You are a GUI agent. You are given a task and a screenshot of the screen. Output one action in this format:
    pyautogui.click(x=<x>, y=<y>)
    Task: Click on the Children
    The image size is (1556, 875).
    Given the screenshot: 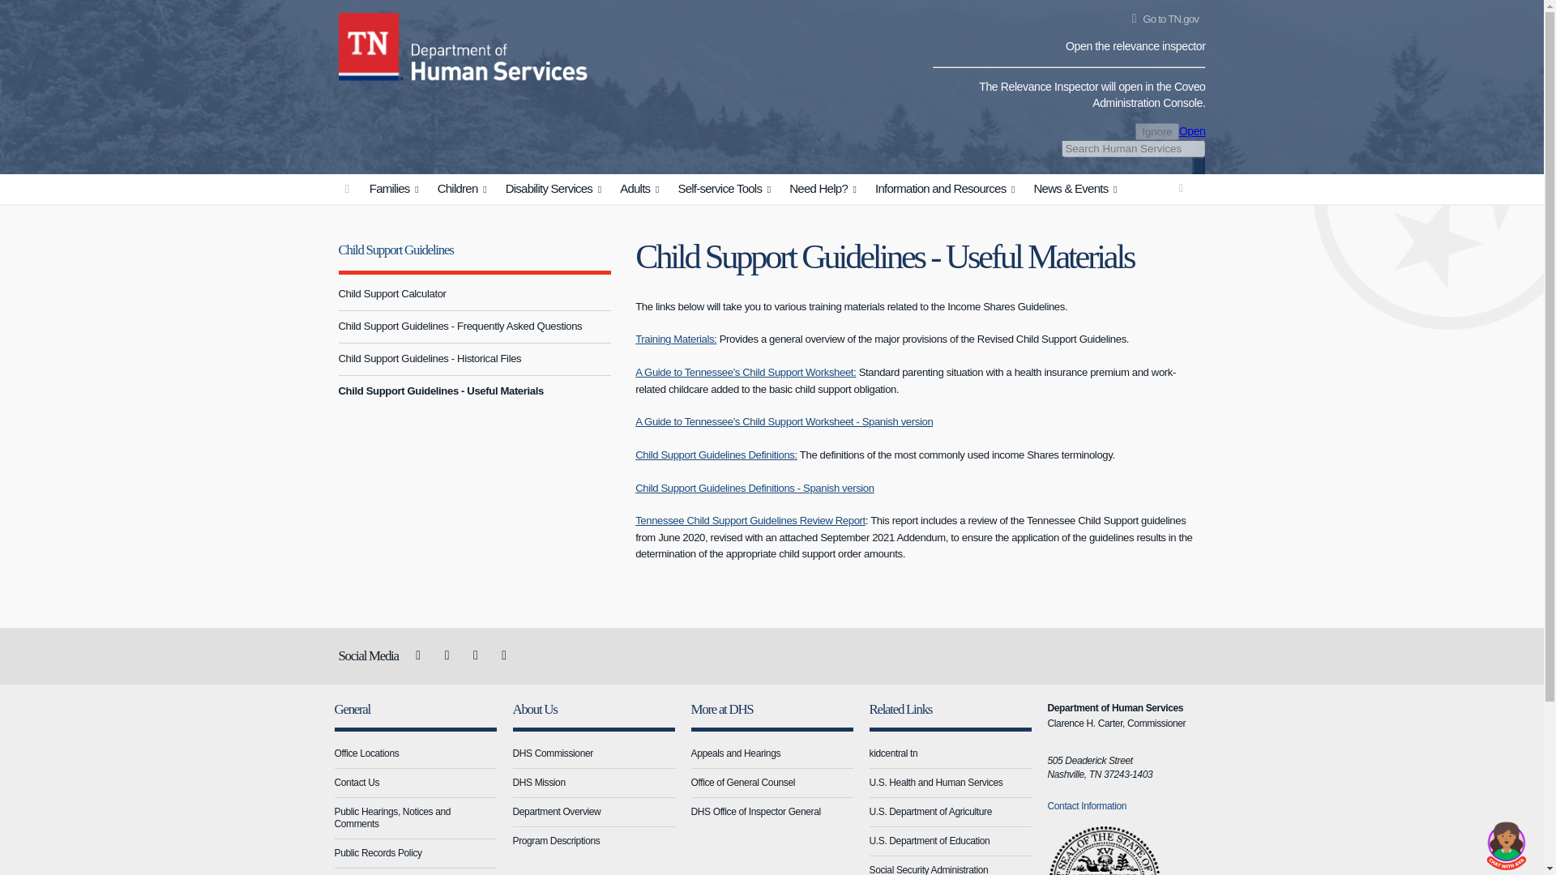 What is the action you would take?
    pyautogui.click(x=465, y=189)
    